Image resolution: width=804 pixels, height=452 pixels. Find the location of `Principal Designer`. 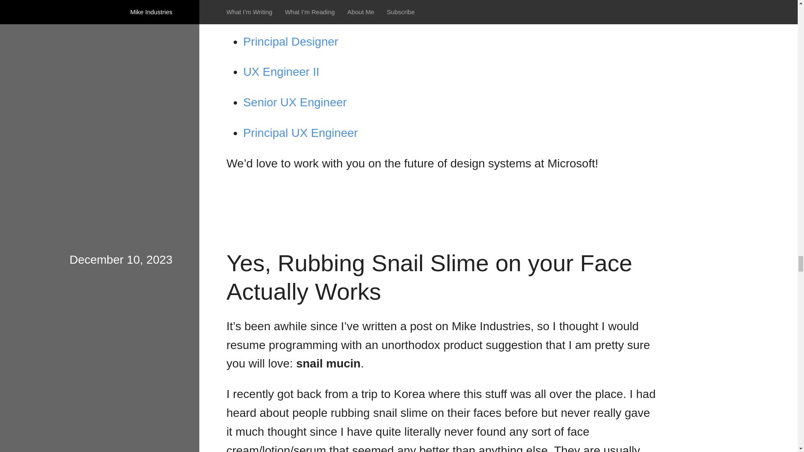

Principal Designer is located at coordinates (291, 41).